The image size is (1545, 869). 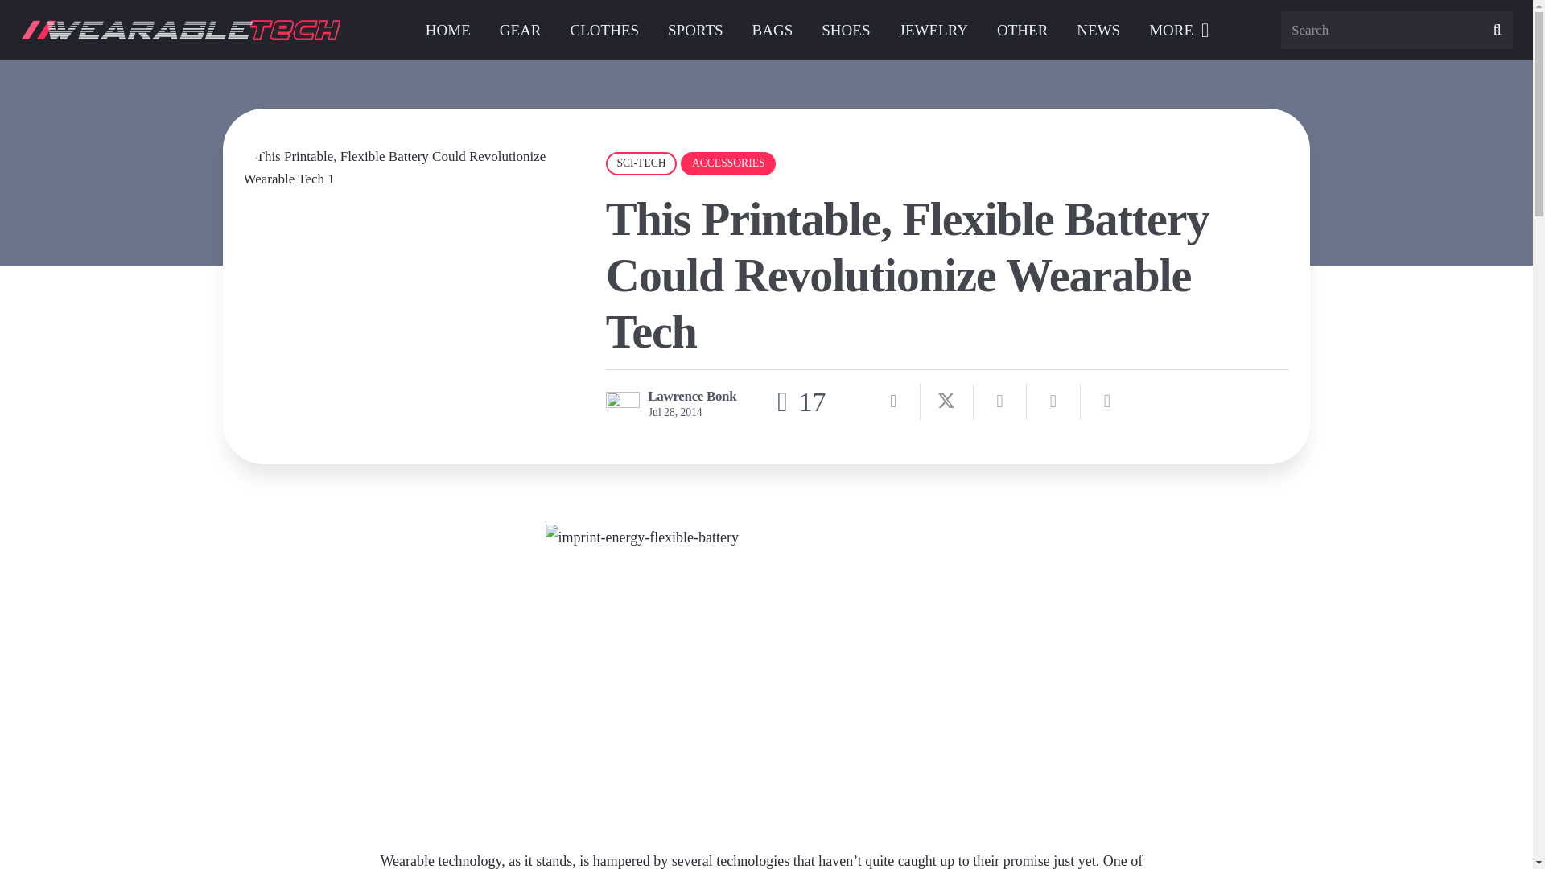 What do you see at coordinates (1107, 401) in the screenshot?
I see `Share this` at bounding box center [1107, 401].